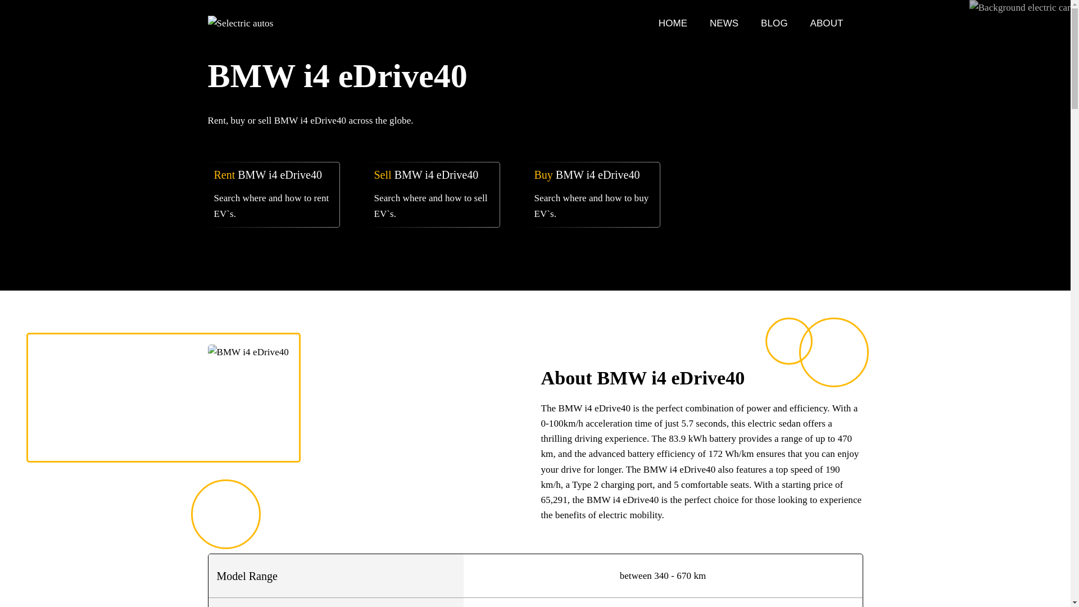  I want to click on BLOG, so click(775, 23).